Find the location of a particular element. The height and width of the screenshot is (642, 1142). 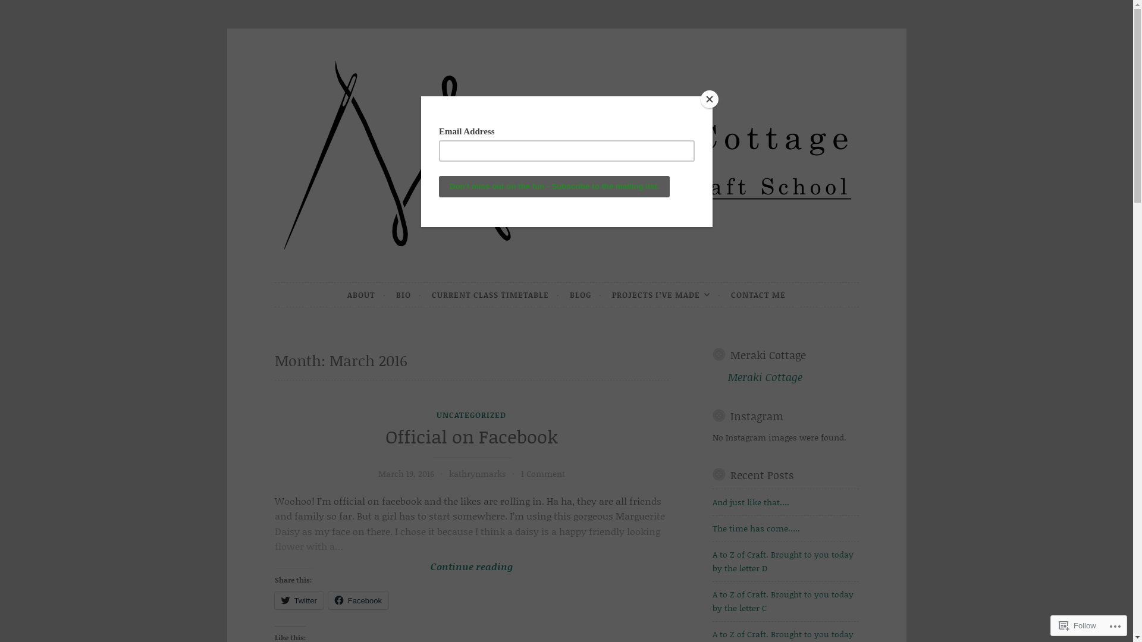

A to Z of Craft. Brought to you today by the letter C is located at coordinates (783, 600).